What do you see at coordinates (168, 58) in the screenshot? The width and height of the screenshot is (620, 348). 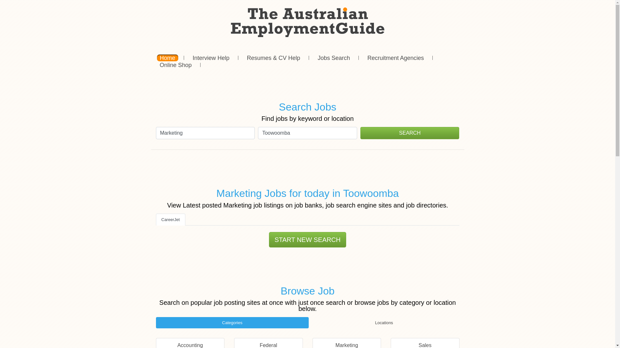 I see `Home` at bounding box center [168, 58].